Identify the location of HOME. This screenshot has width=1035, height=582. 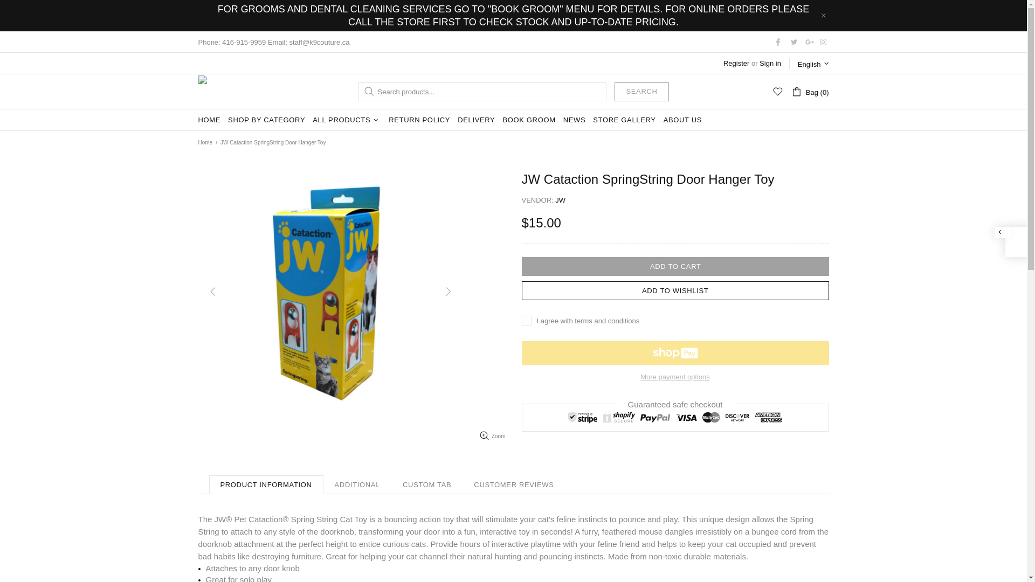
(209, 120).